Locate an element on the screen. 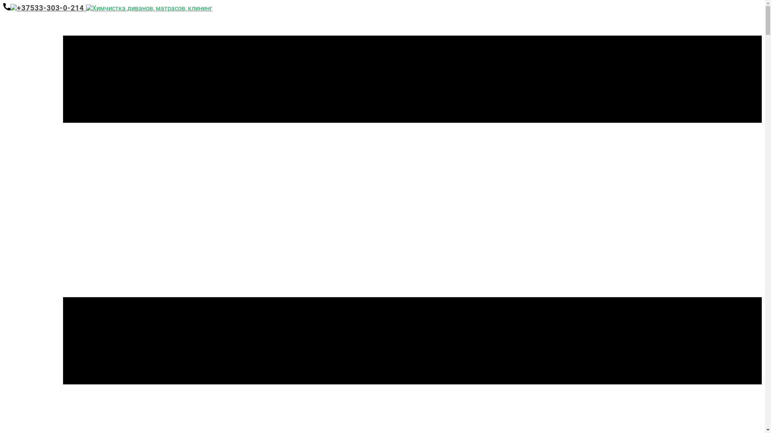  +37533-303-0-214 is located at coordinates (45, 8).